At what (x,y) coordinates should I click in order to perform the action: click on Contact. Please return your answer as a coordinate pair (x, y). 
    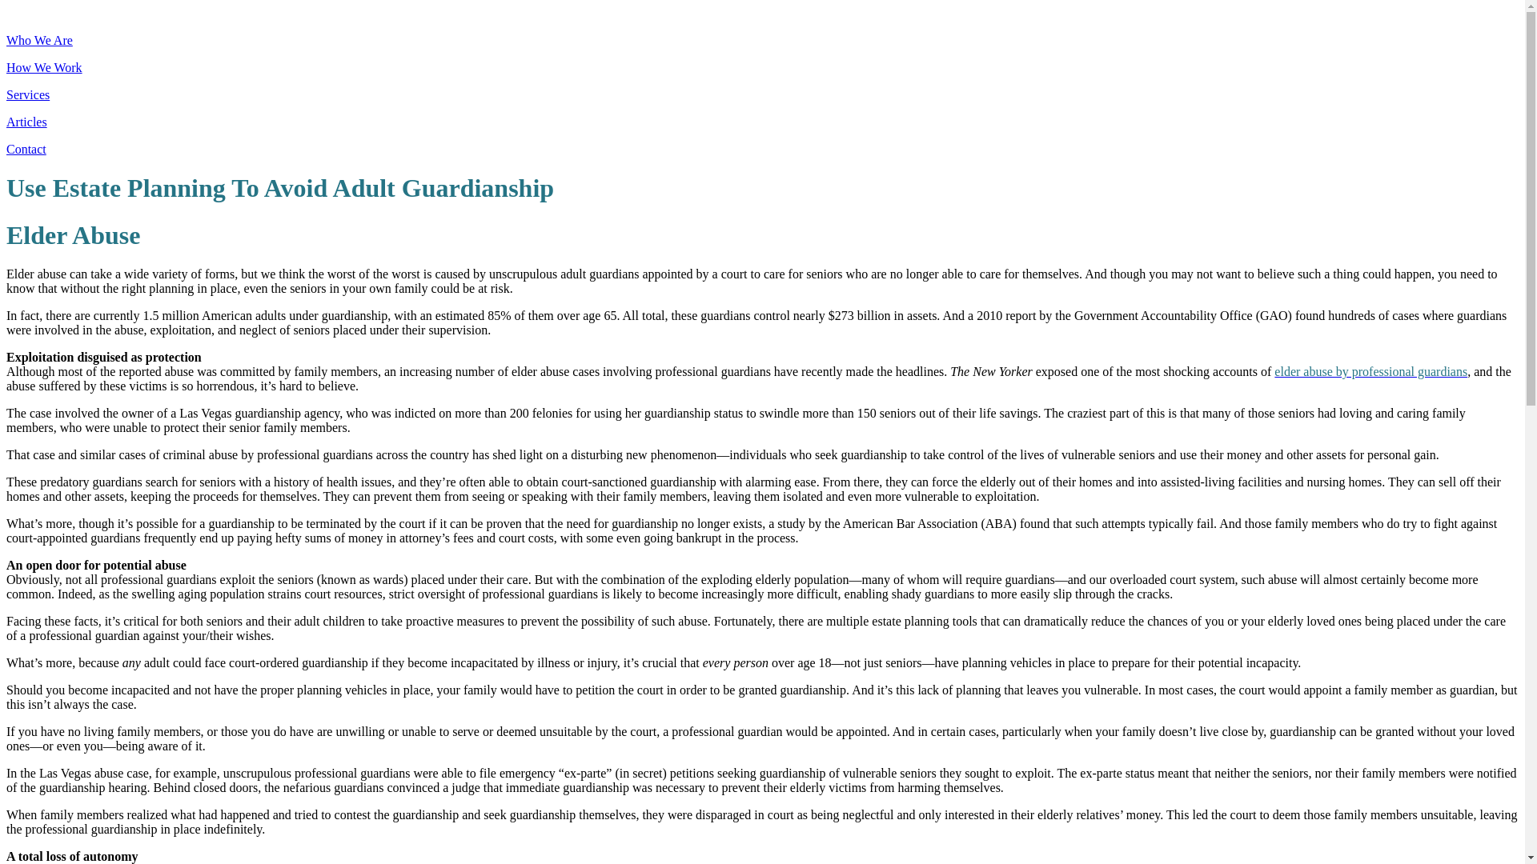
    Looking at the image, I should click on (26, 149).